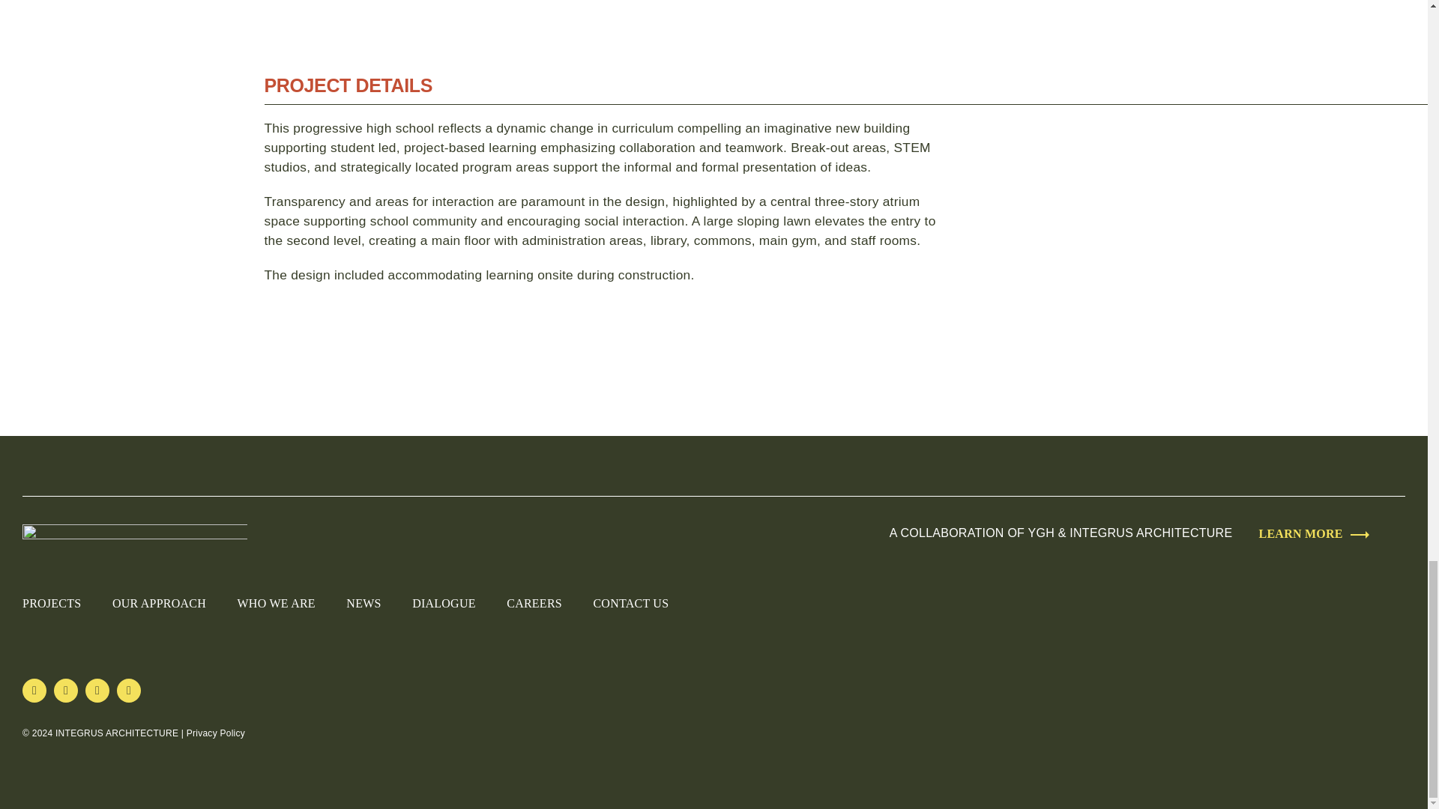 This screenshot has height=809, width=1439. I want to click on Privacy Policy, so click(216, 733).